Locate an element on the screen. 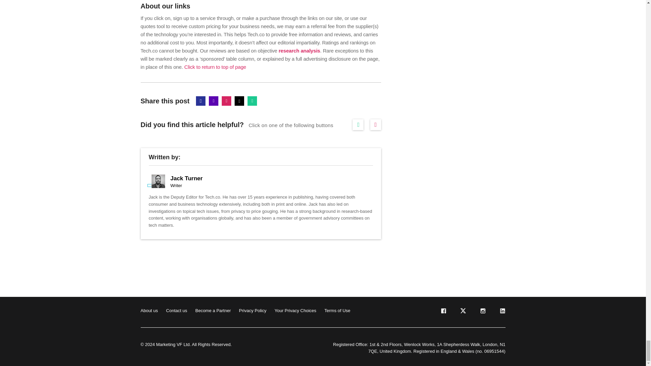 Image resolution: width=651 pixels, height=366 pixels. instagram is located at coordinates (482, 312).